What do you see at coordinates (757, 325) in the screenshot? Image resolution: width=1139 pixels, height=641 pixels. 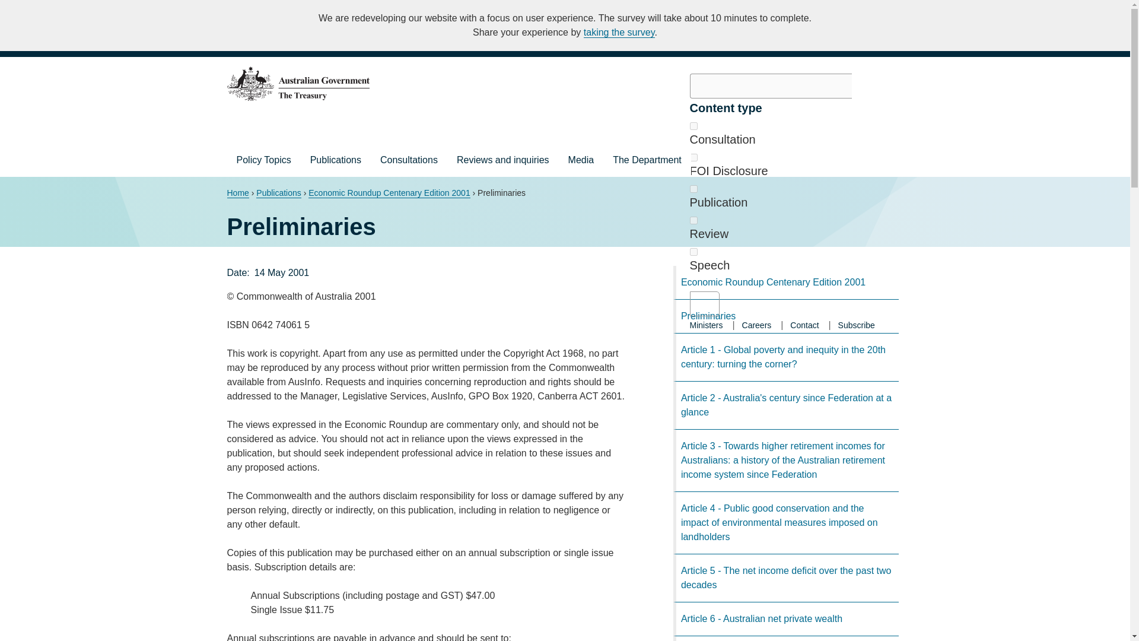 I see `Careers` at bounding box center [757, 325].